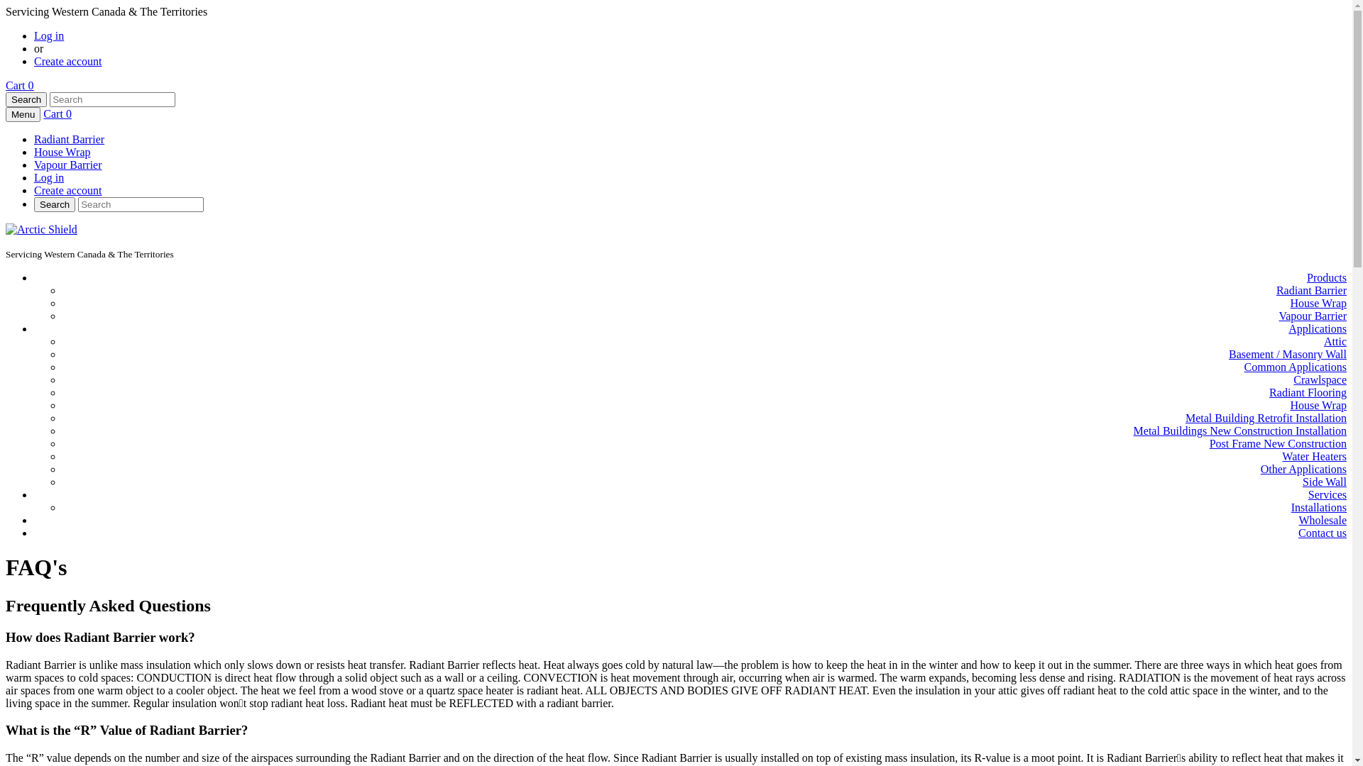 Image resolution: width=1363 pixels, height=766 pixels. I want to click on Create account, so click(68, 61).